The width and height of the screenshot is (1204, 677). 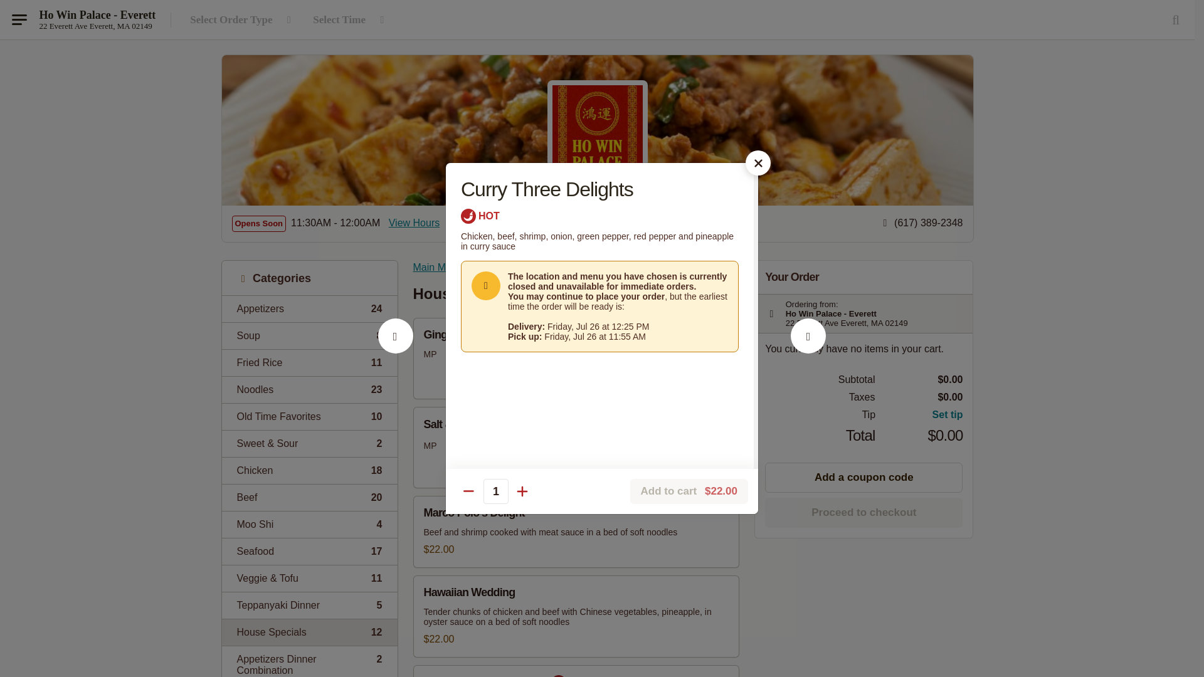 I want to click on Add tip, so click(x=919, y=415).